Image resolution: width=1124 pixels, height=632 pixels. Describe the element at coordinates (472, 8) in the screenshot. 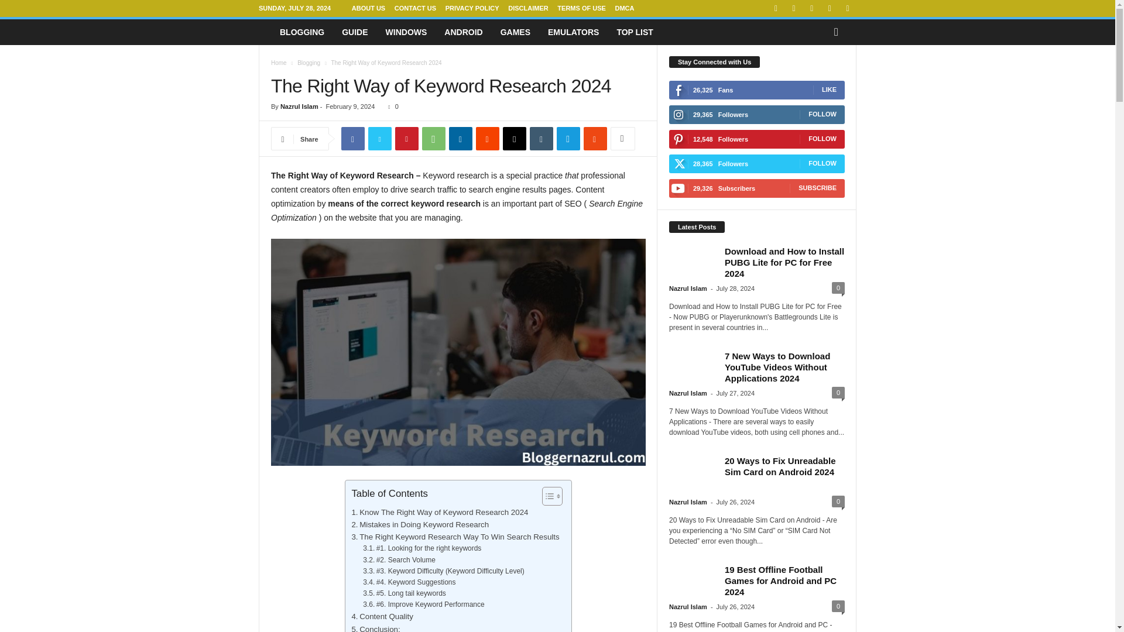

I see `PRIVACY POLICY` at that location.